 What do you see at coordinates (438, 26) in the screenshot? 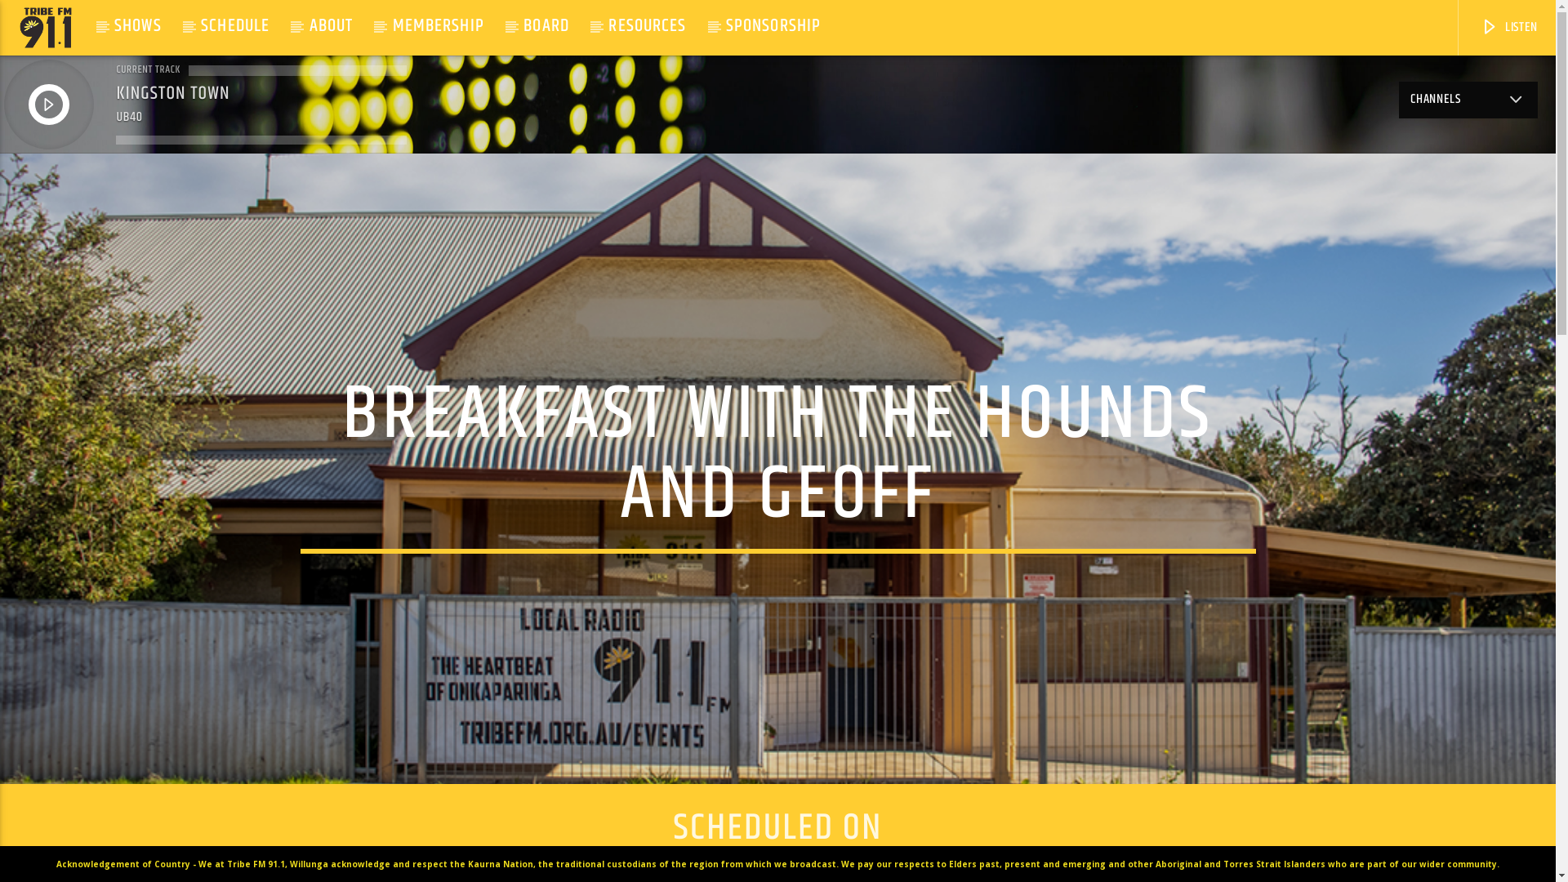
I see `MEMBERSHIP` at bounding box center [438, 26].